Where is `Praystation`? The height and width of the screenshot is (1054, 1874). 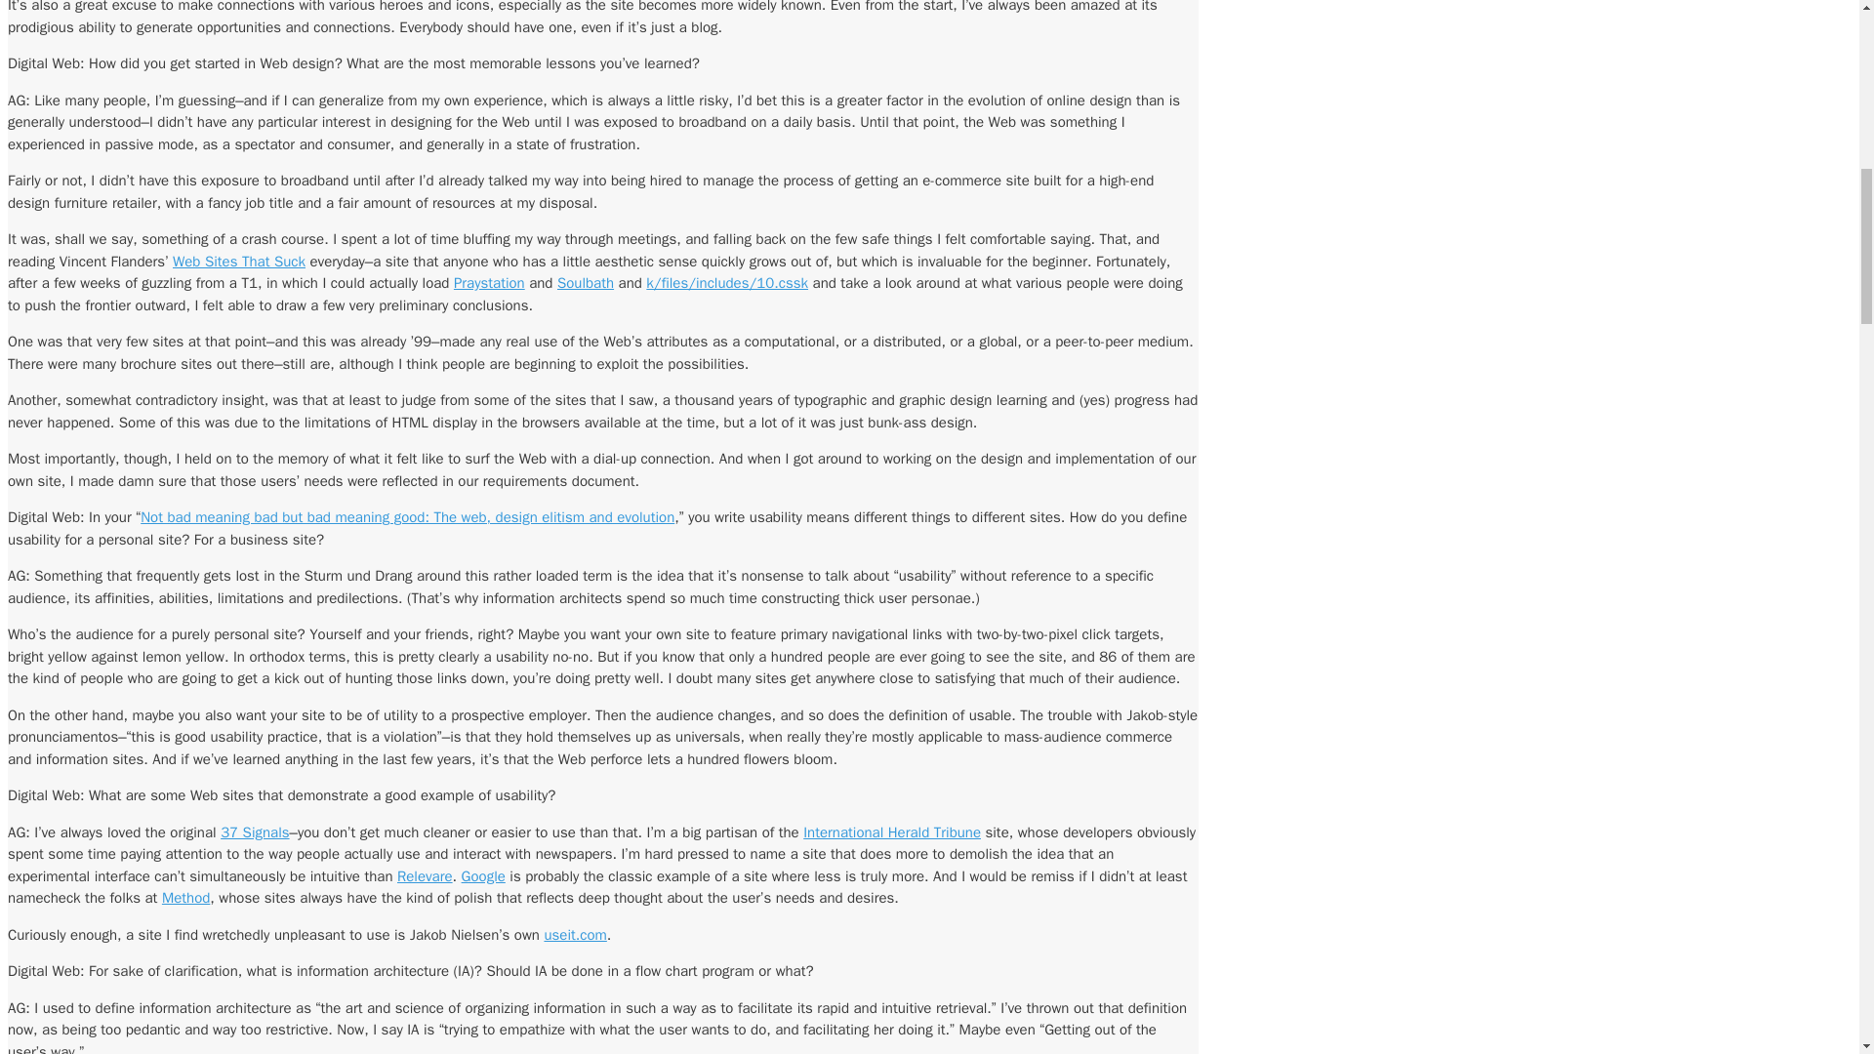
Praystation is located at coordinates (488, 283).